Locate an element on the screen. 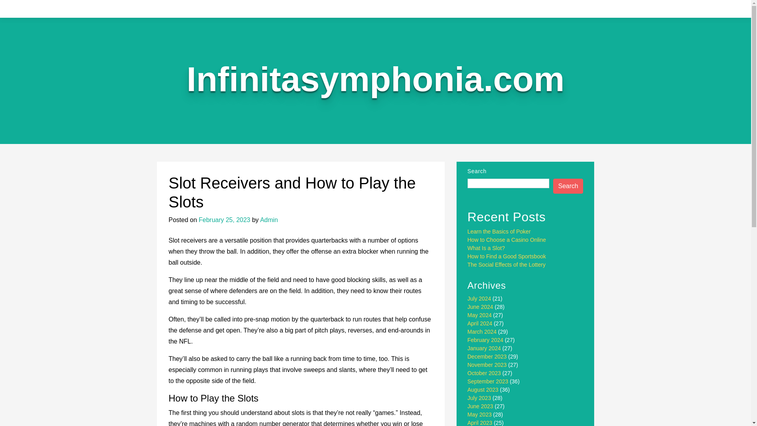  October 2023 is located at coordinates (484, 373).